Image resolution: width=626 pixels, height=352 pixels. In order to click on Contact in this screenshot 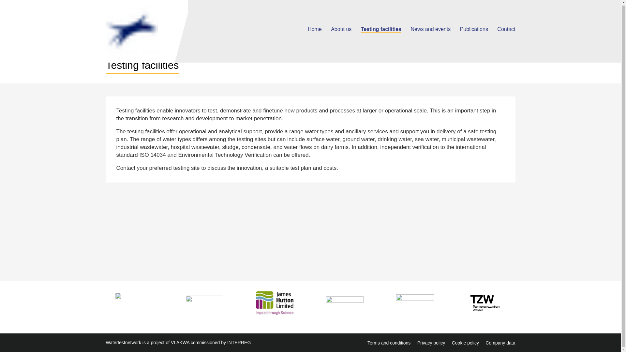, I will do `click(506, 28)`.